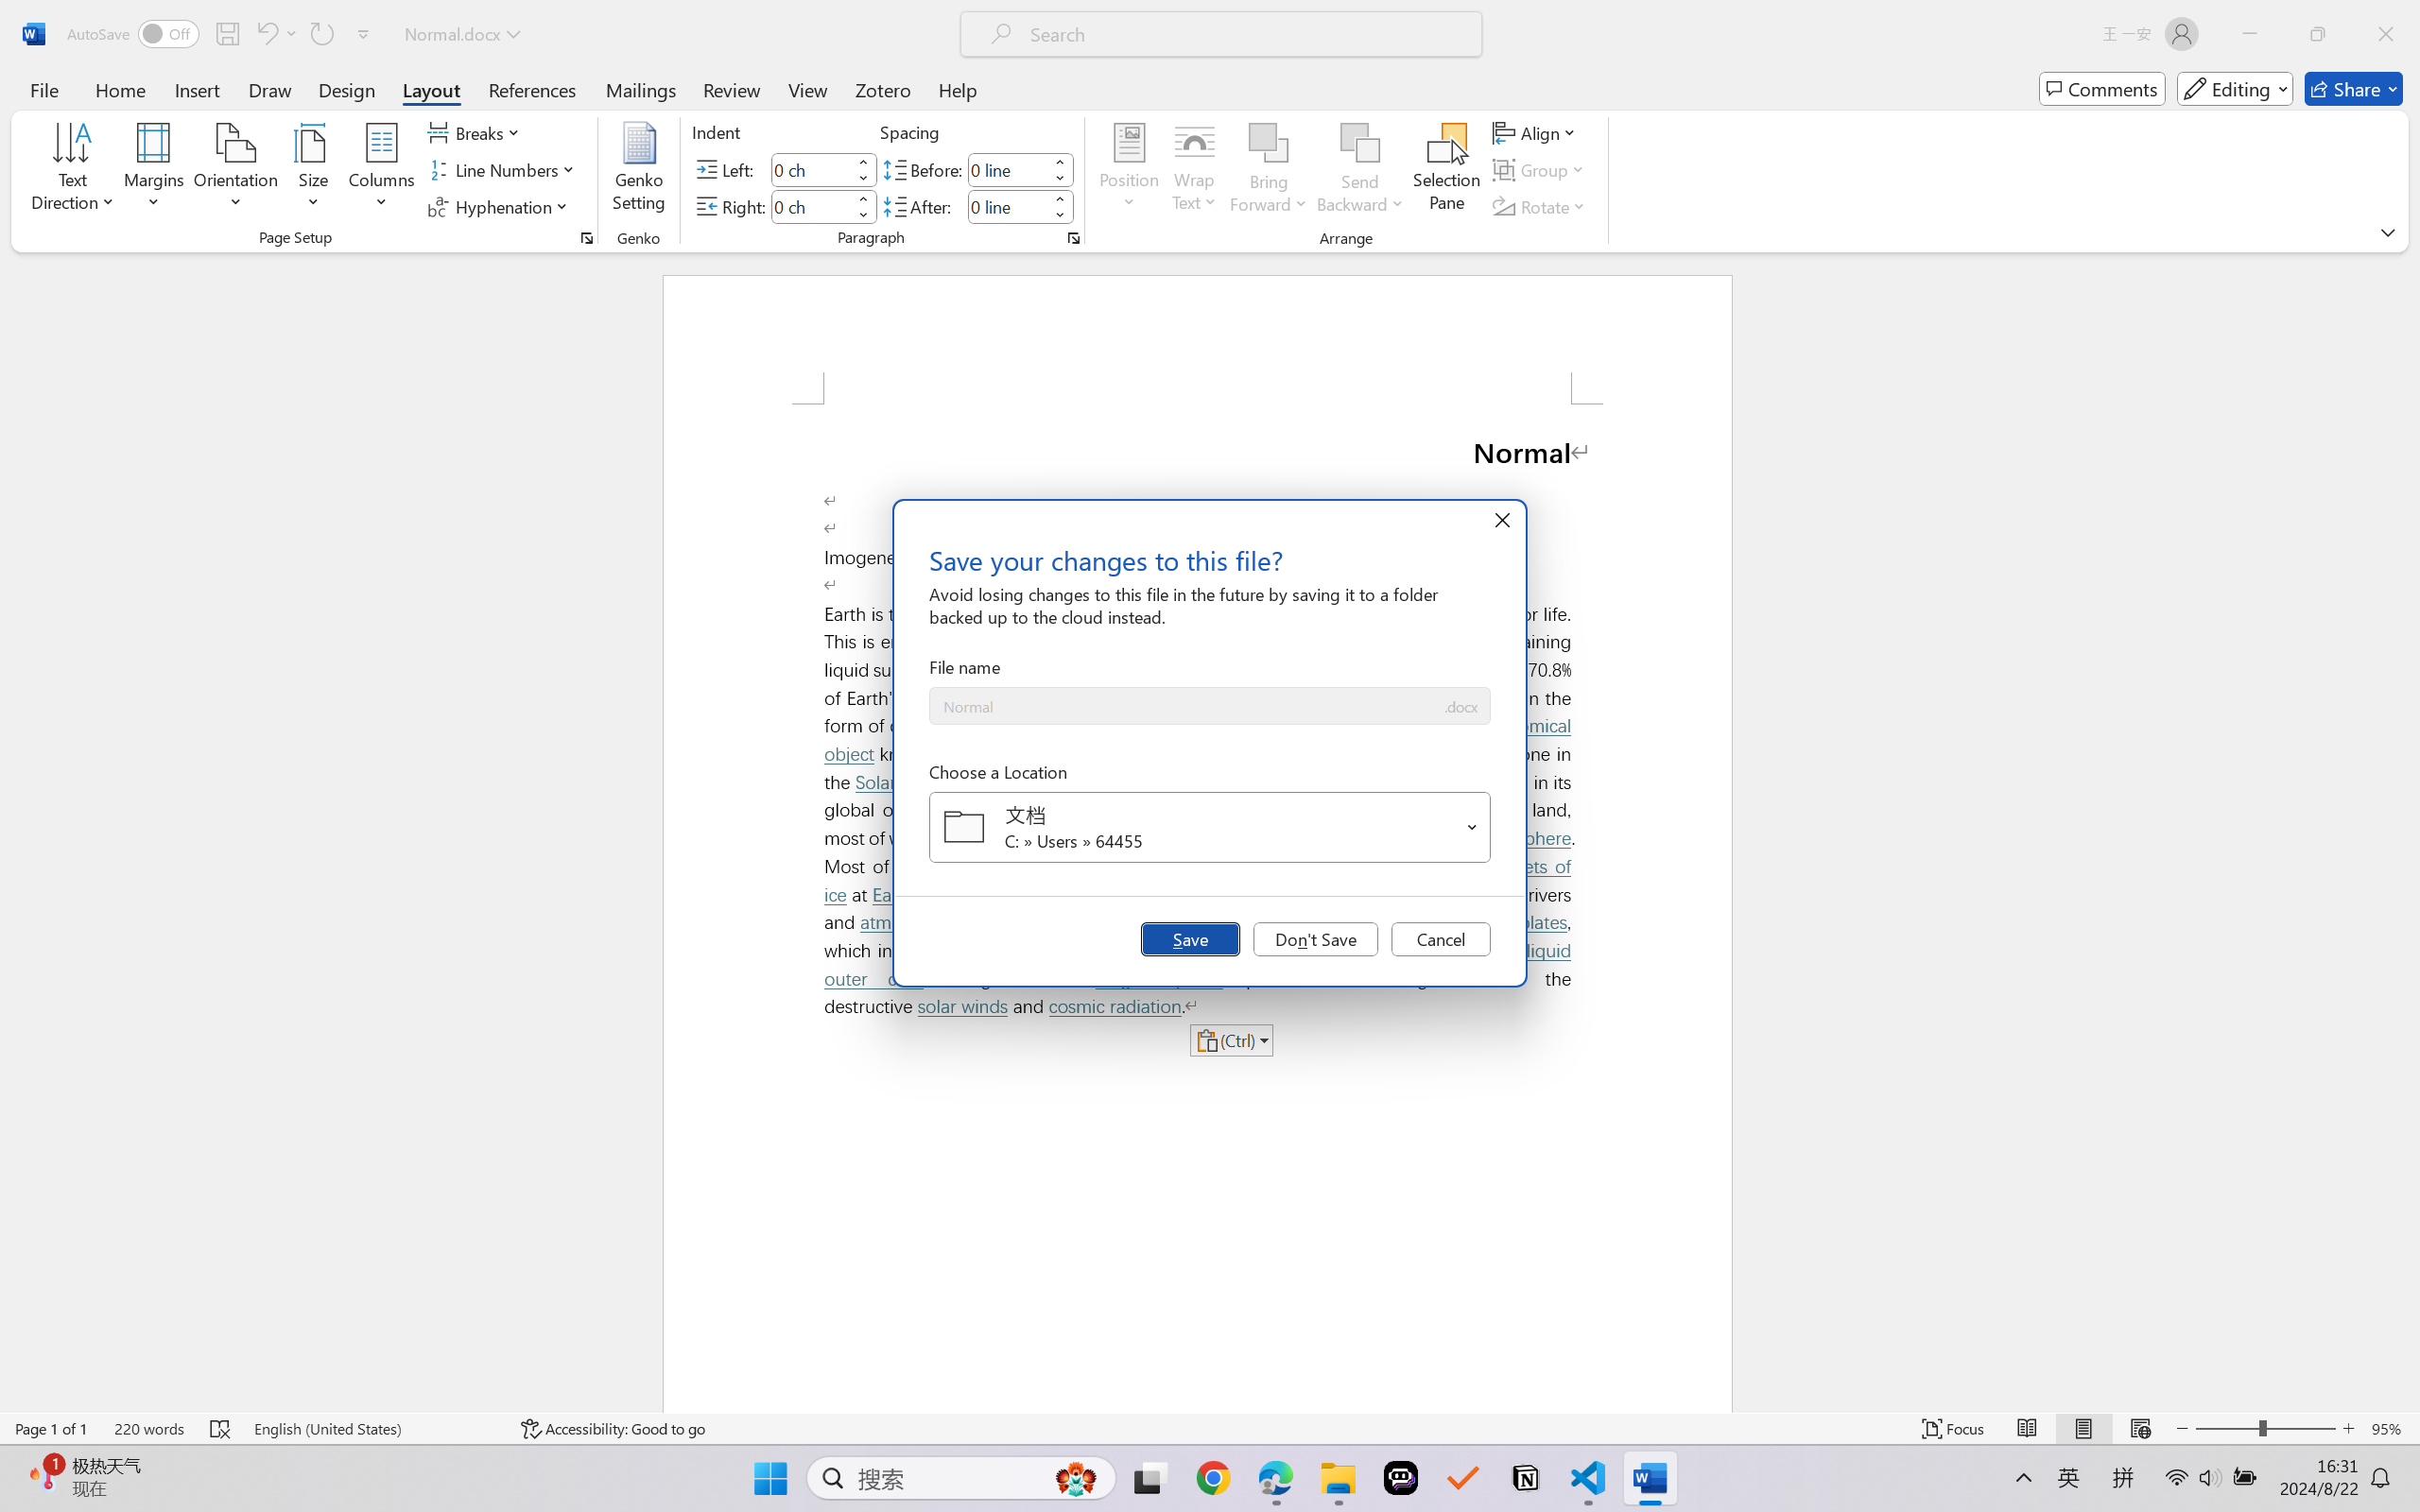 This screenshot has width=2420, height=1512. I want to click on Wrap Text, so click(1195, 170).